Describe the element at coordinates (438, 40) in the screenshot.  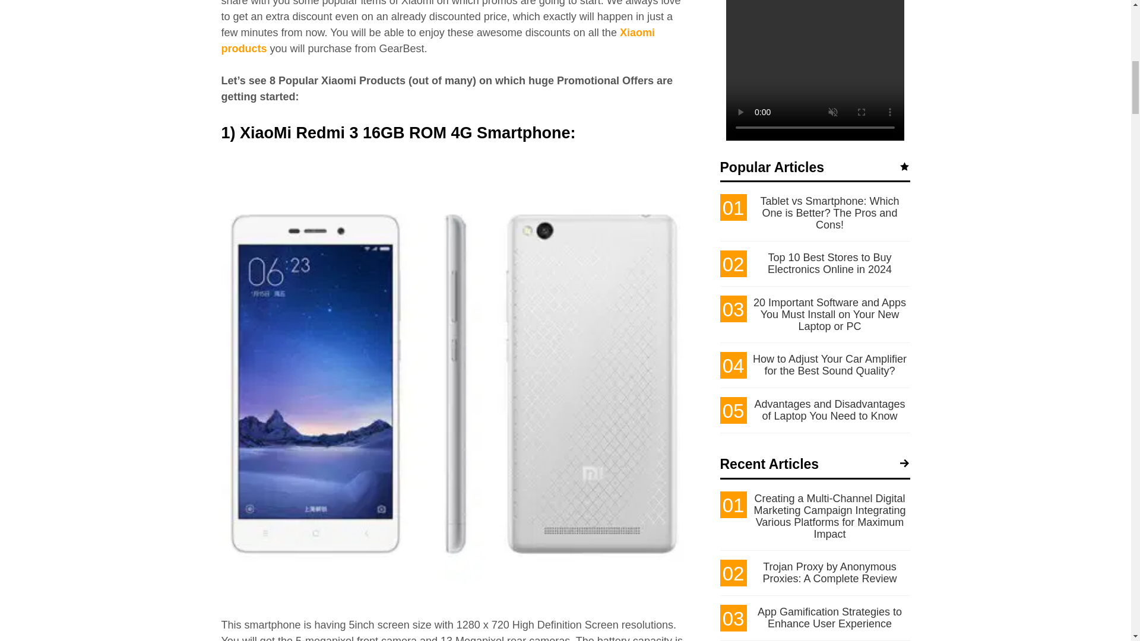
I see `Xiaomi products` at that location.